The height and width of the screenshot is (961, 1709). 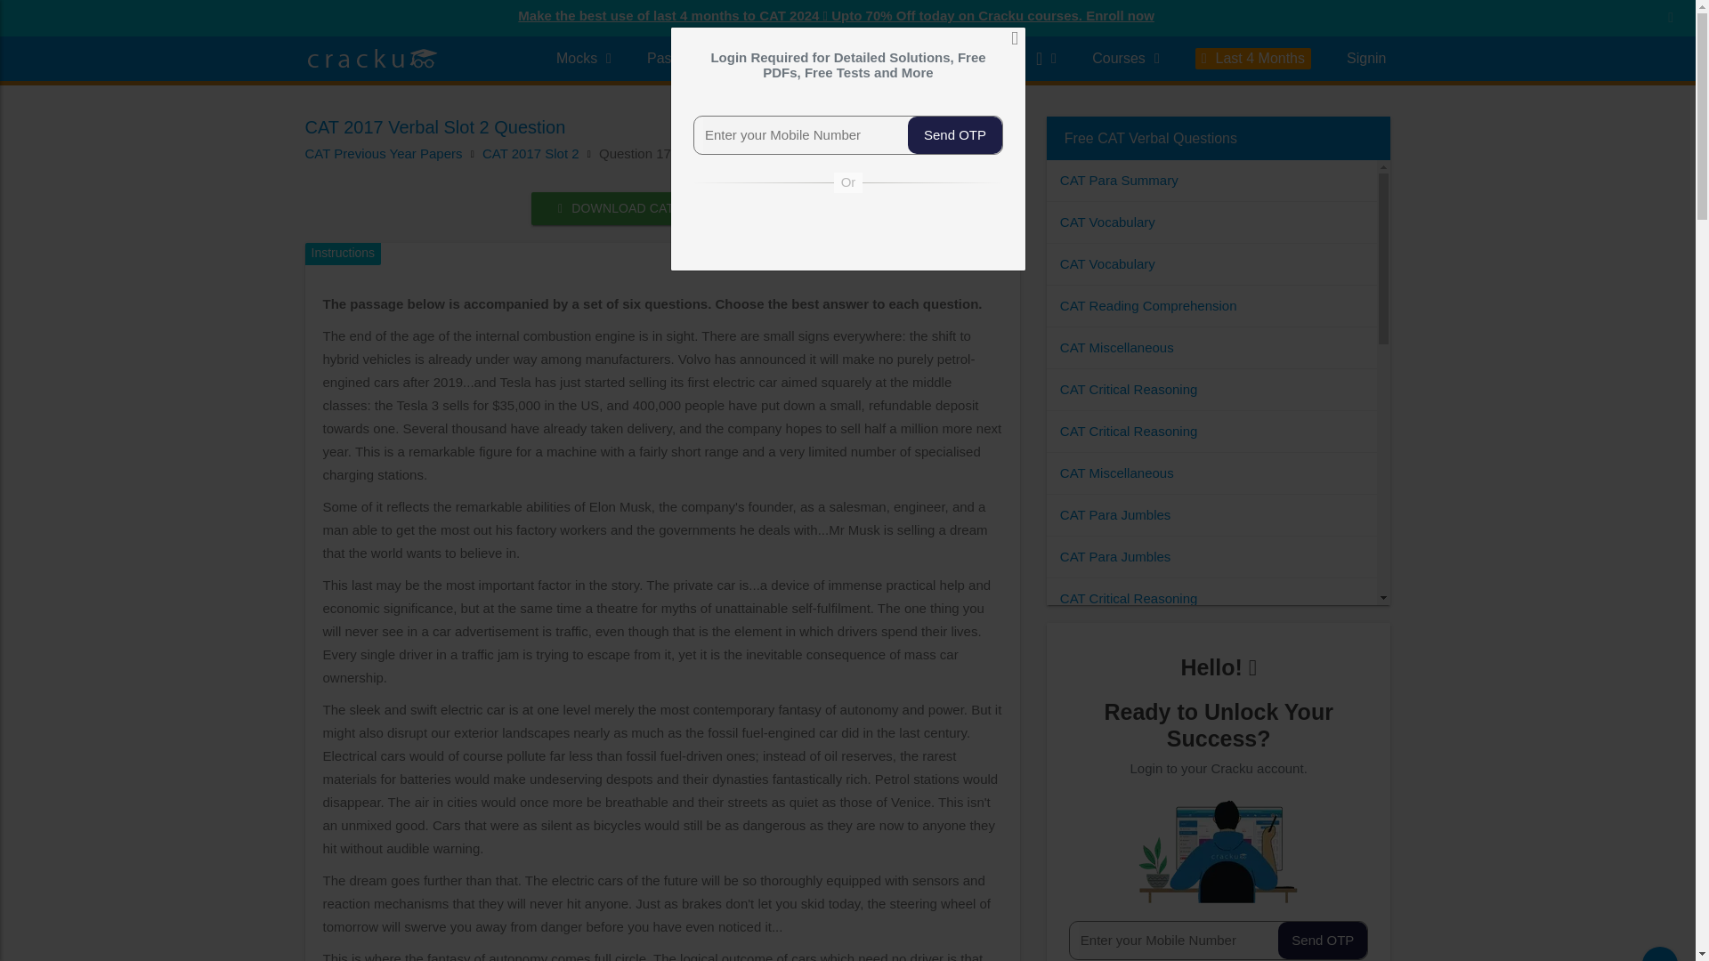 I want to click on Learn, so click(x=799, y=59).